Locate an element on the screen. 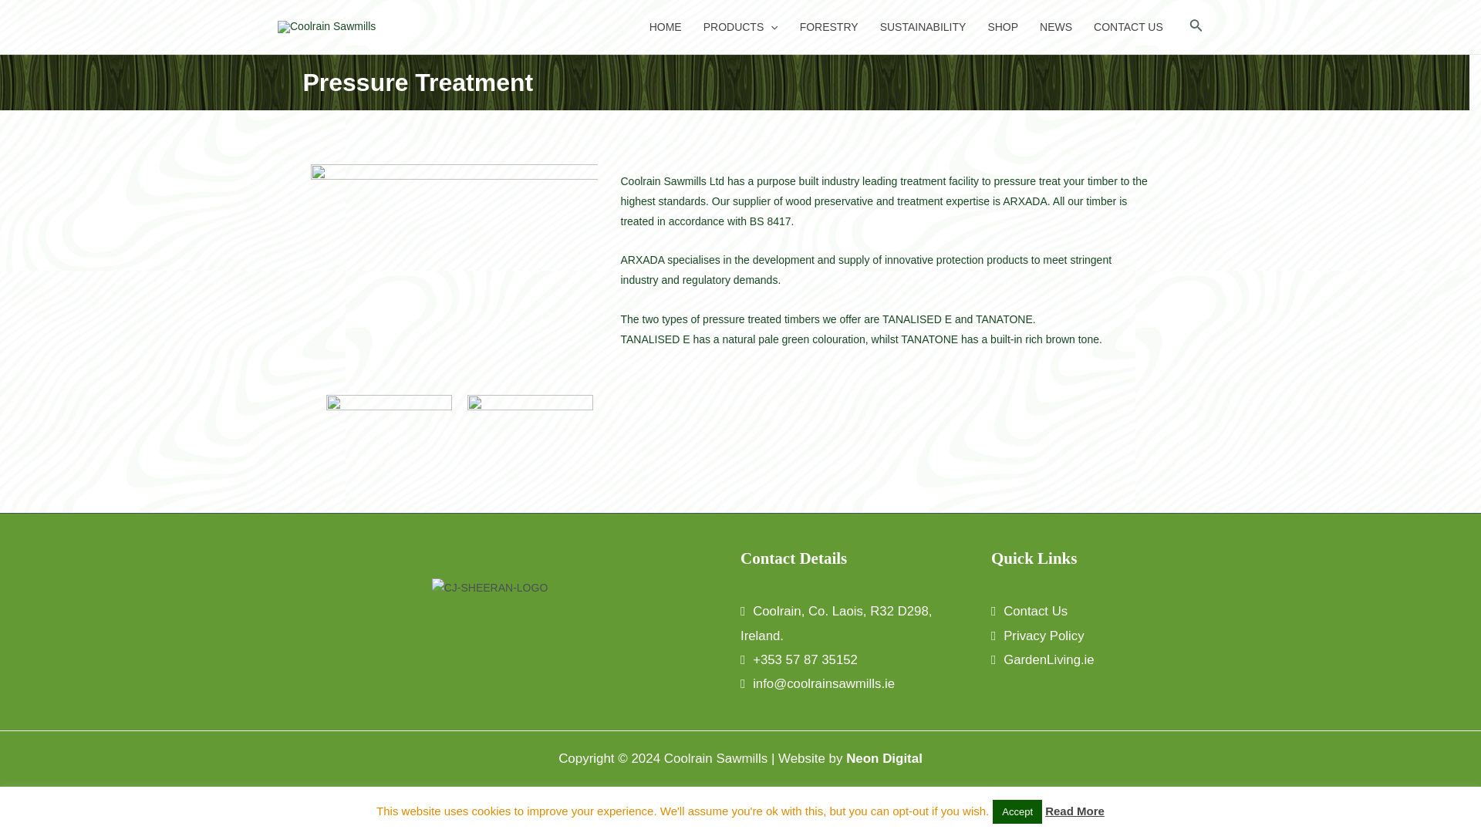 This screenshot has width=1481, height=833. PRODUCTS is located at coordinates (740, 27).